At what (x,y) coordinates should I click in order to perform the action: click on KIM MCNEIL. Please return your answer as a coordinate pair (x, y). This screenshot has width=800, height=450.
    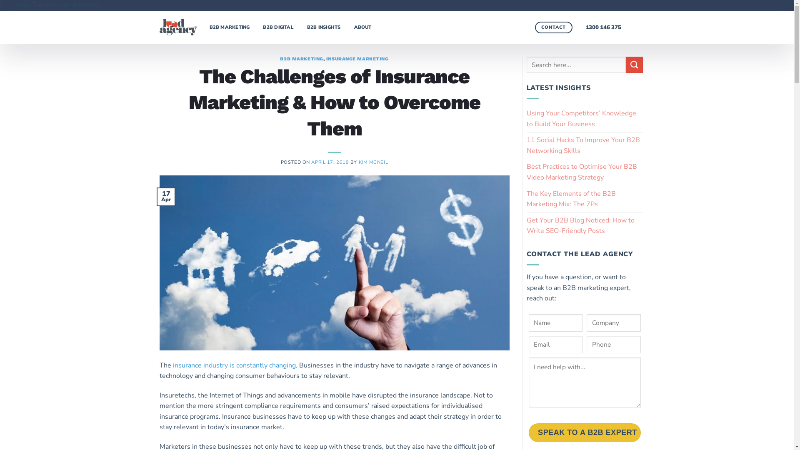
    Looking at the image, I should click on (373, 162).